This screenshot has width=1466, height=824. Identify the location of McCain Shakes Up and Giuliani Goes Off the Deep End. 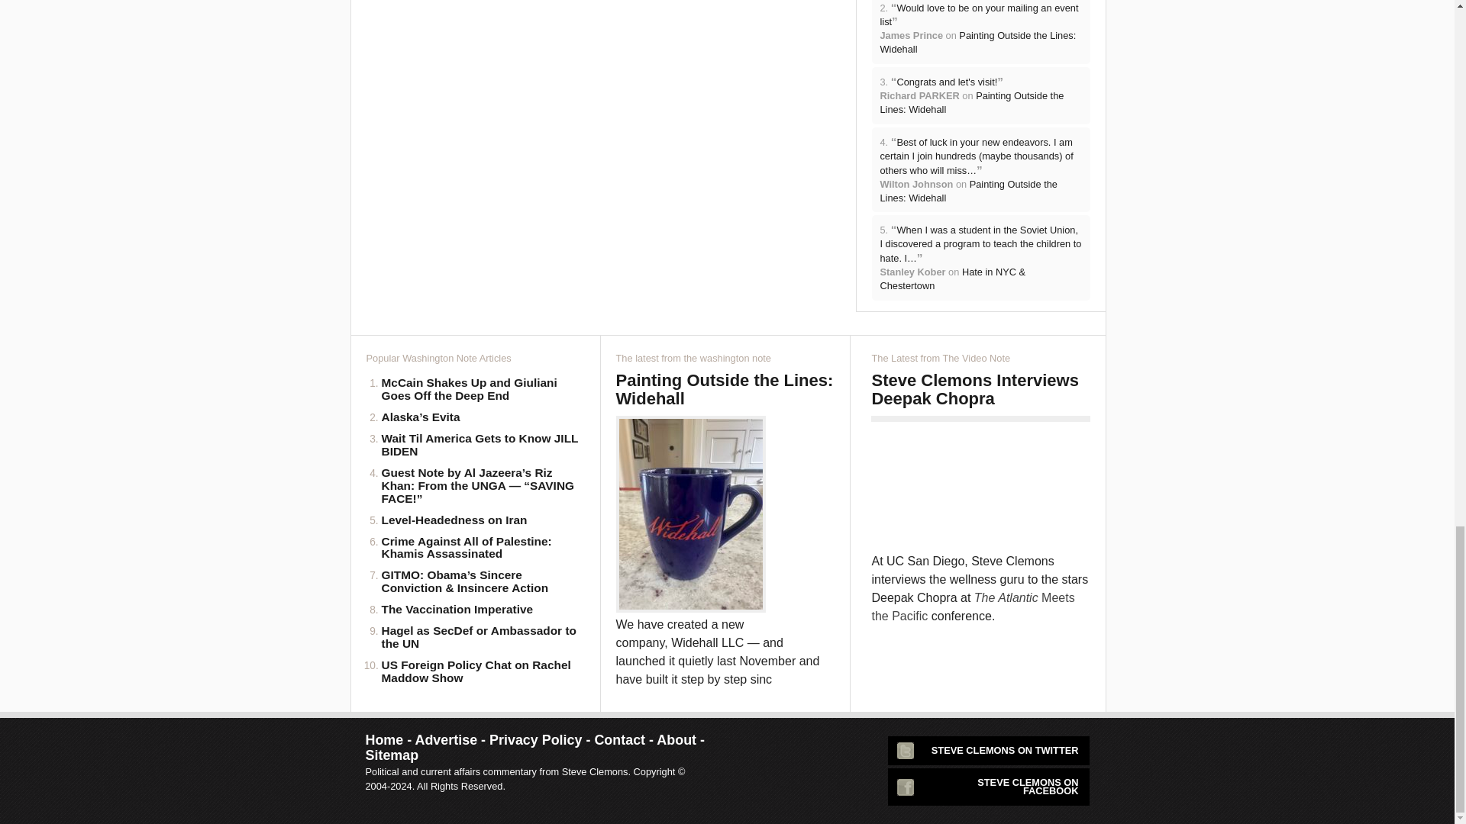
(483, 389).